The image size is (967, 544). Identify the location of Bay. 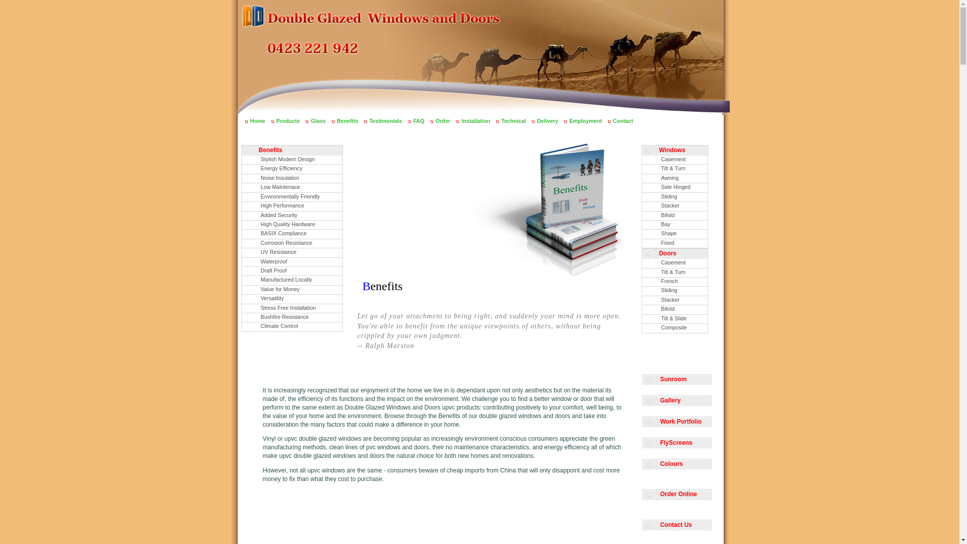
(674, 225).